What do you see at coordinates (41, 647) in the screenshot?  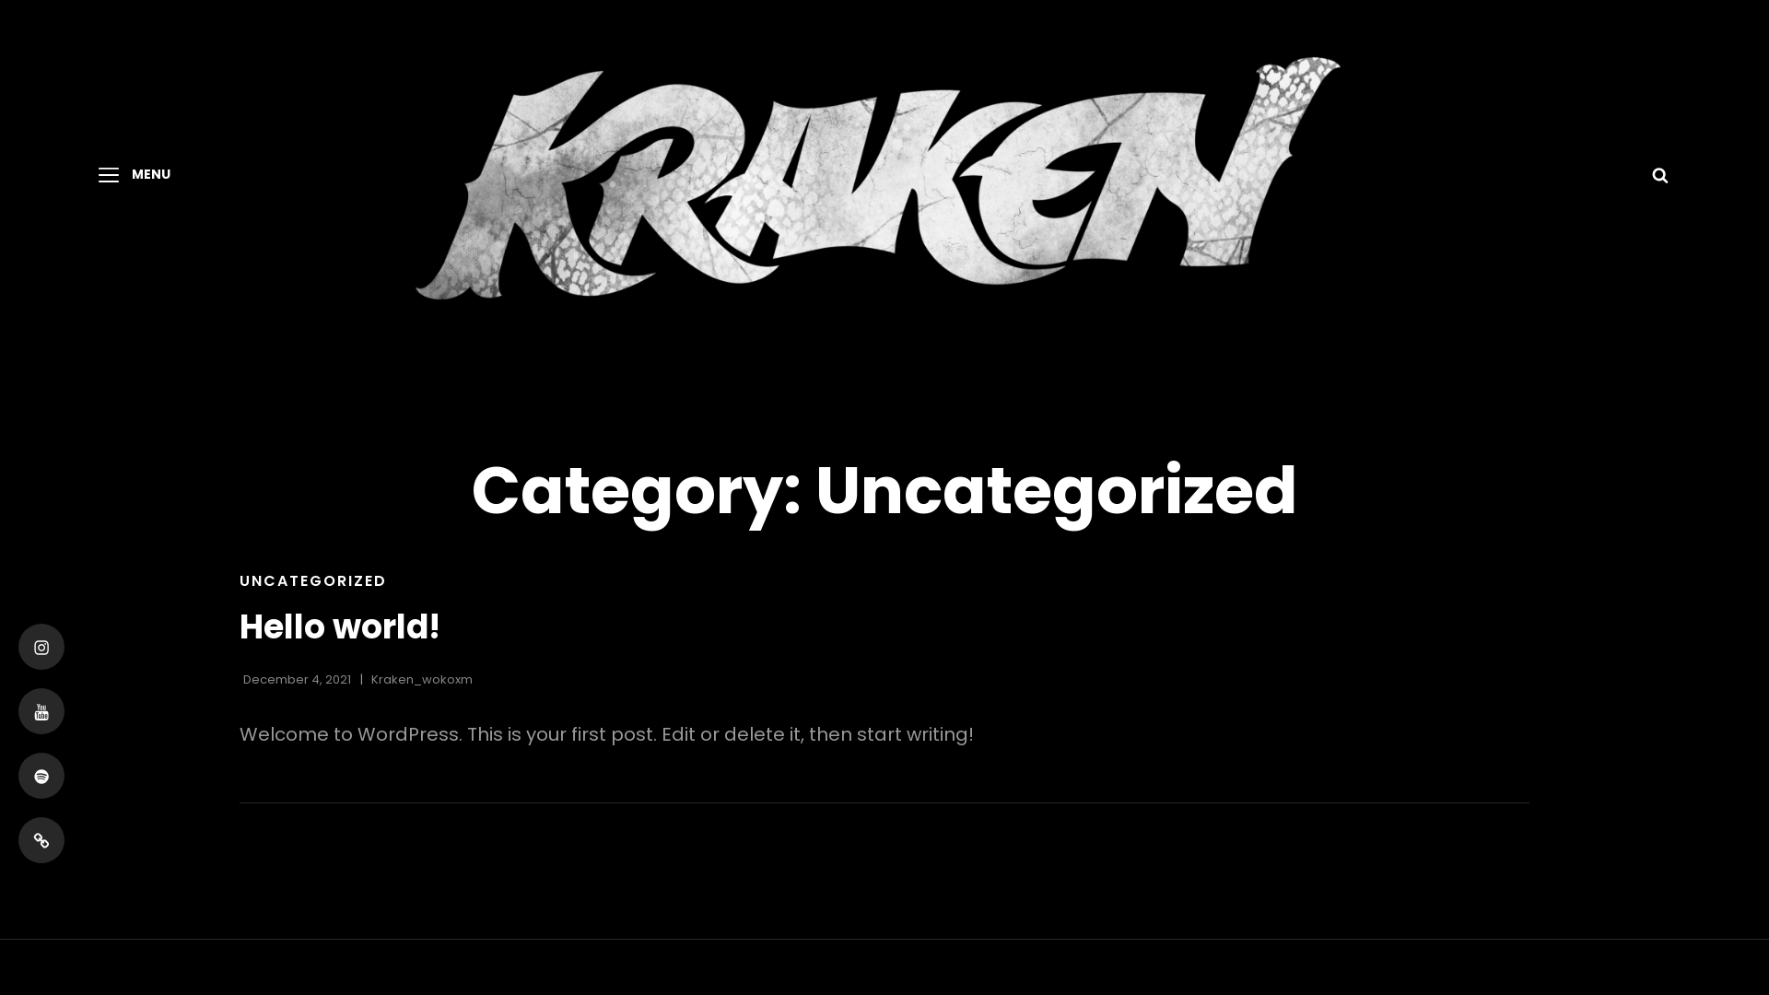 I see `Instagram` at bounding box center [41, 647].